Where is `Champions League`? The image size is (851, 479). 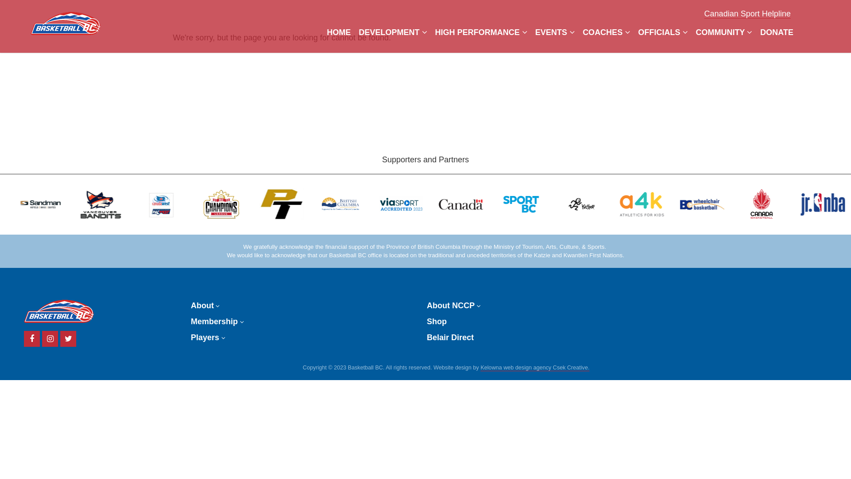
Champions League is located at coordinates (233, 204).